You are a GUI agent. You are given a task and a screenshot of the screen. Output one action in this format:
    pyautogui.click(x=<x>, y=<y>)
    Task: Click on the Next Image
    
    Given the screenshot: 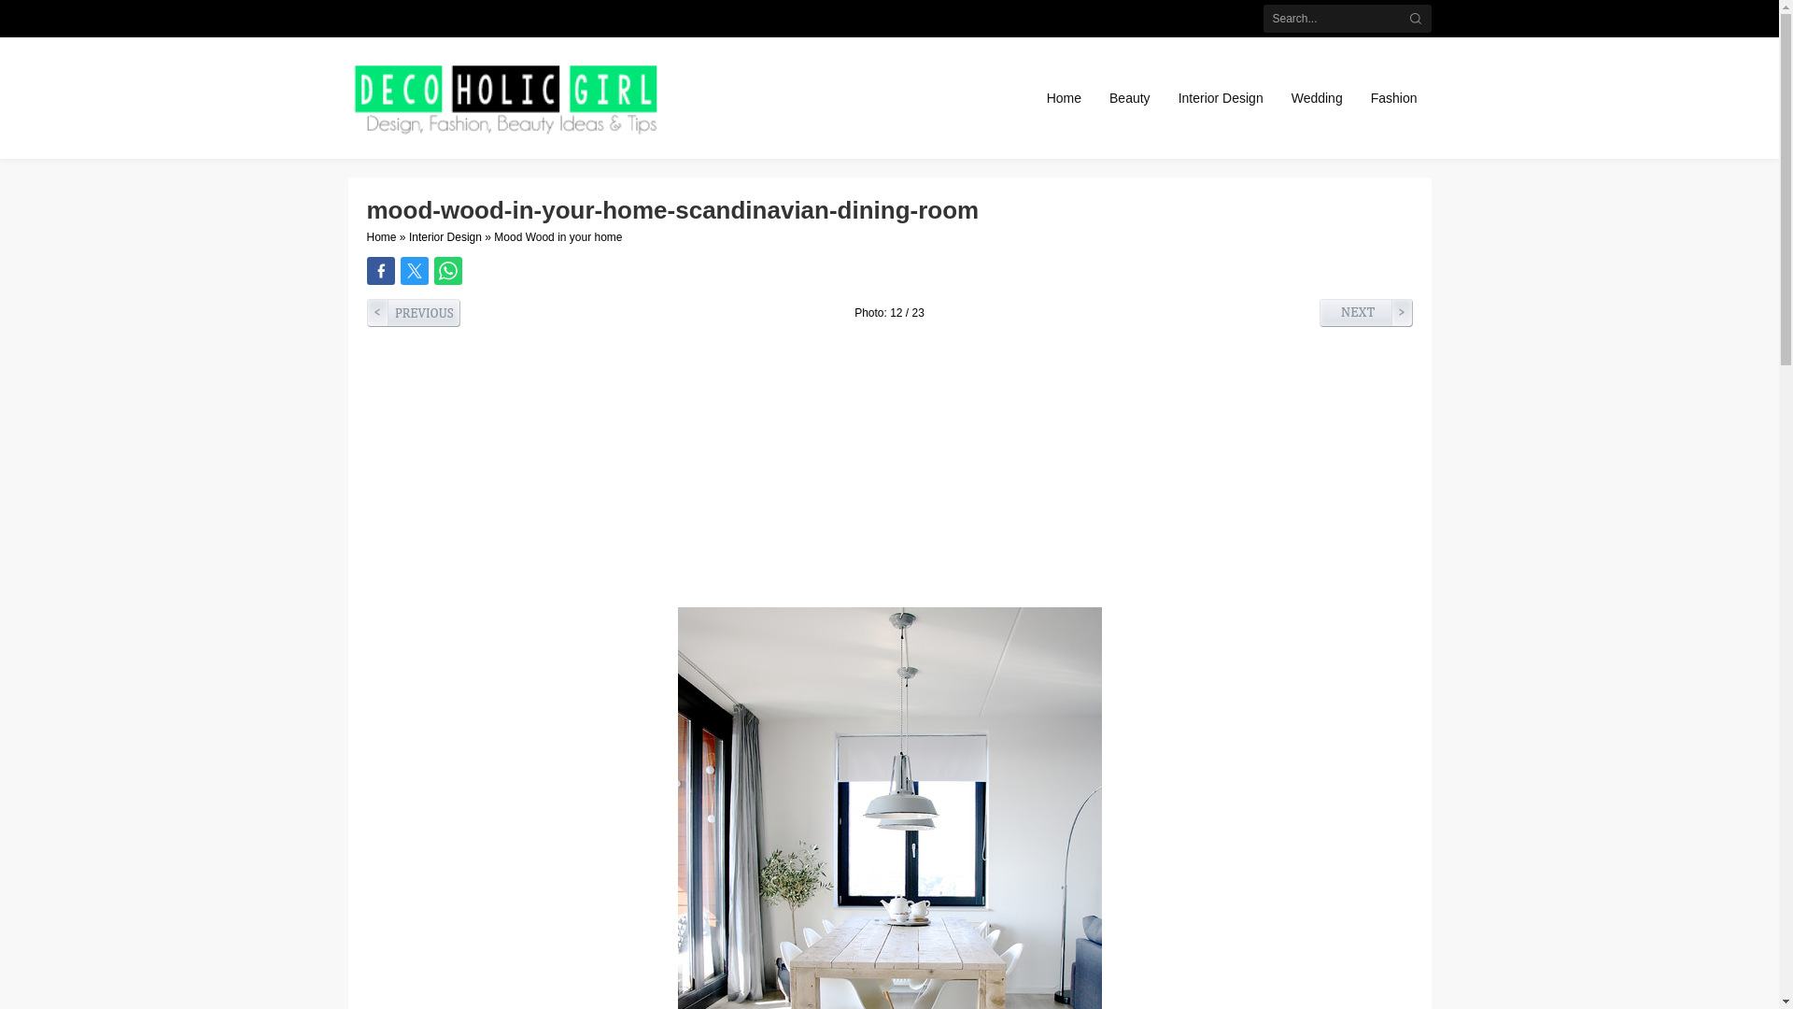 What is the action you would take?
    pyautogui.click(x=1365, y=312)
    